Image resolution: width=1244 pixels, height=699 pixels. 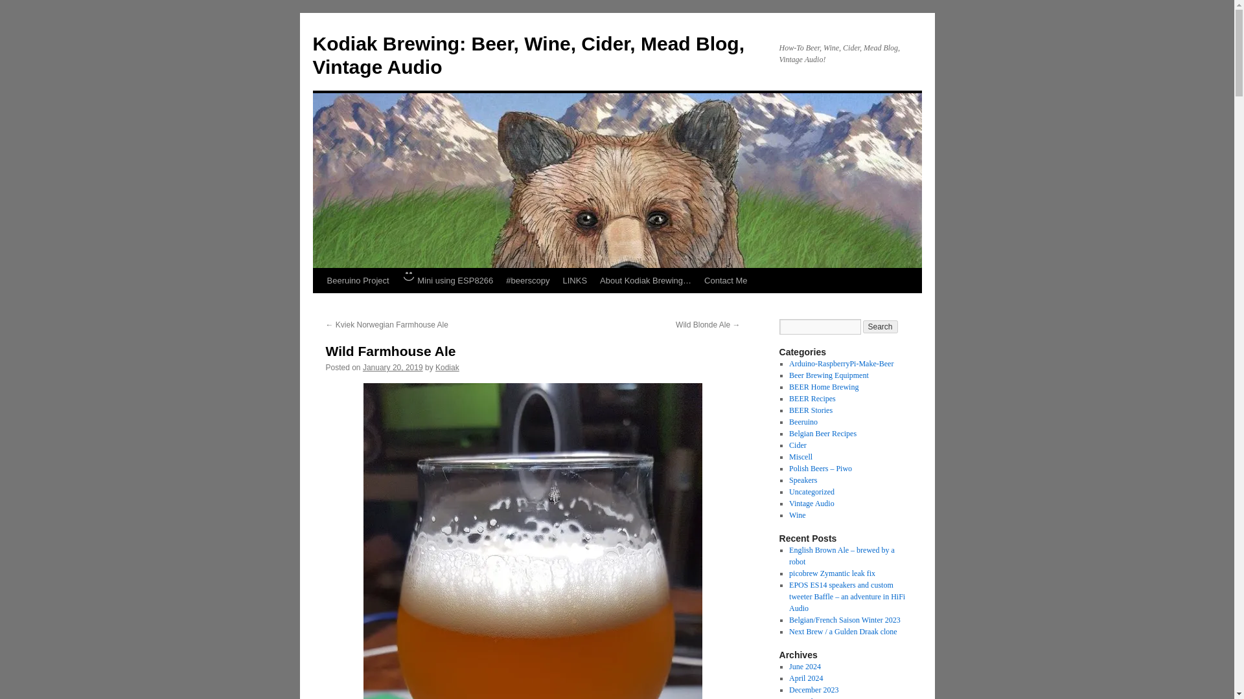 What do you see at coordinates (393, 367) in the screenshot?
I see `January 20, 2019` at bounding box center [393, 367].